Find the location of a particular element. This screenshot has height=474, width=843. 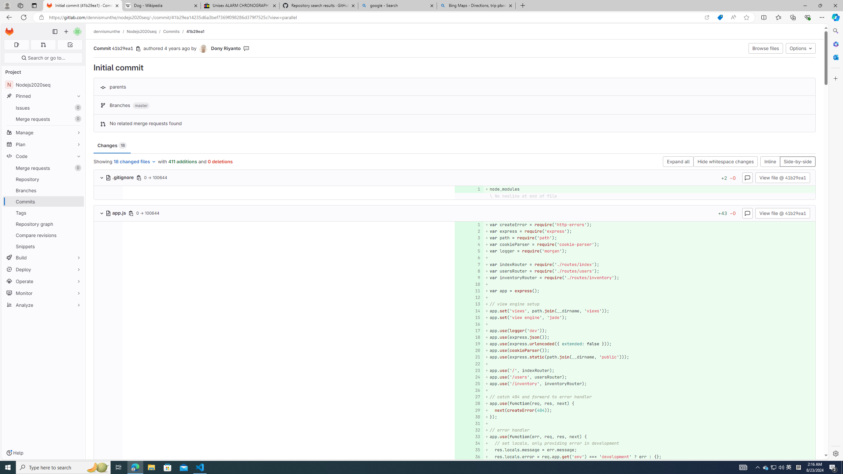

Compare revisions is located at coordinates (43, 235).